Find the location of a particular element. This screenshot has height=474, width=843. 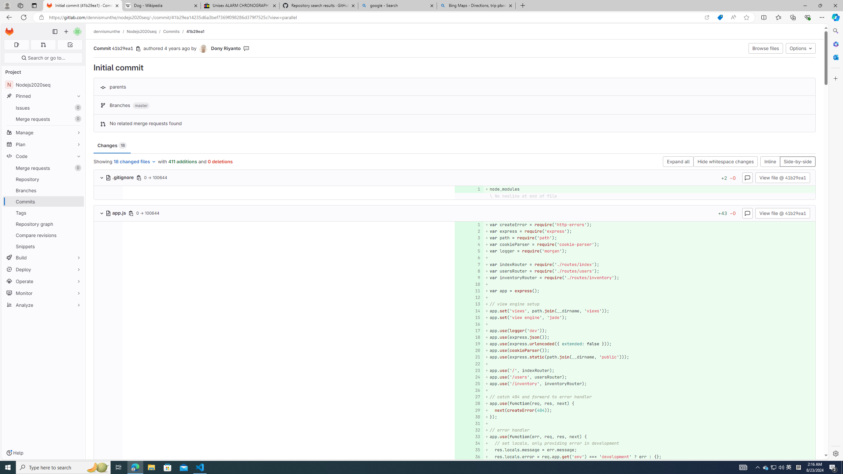

Compare revisions is located at coordinates (43, 235).